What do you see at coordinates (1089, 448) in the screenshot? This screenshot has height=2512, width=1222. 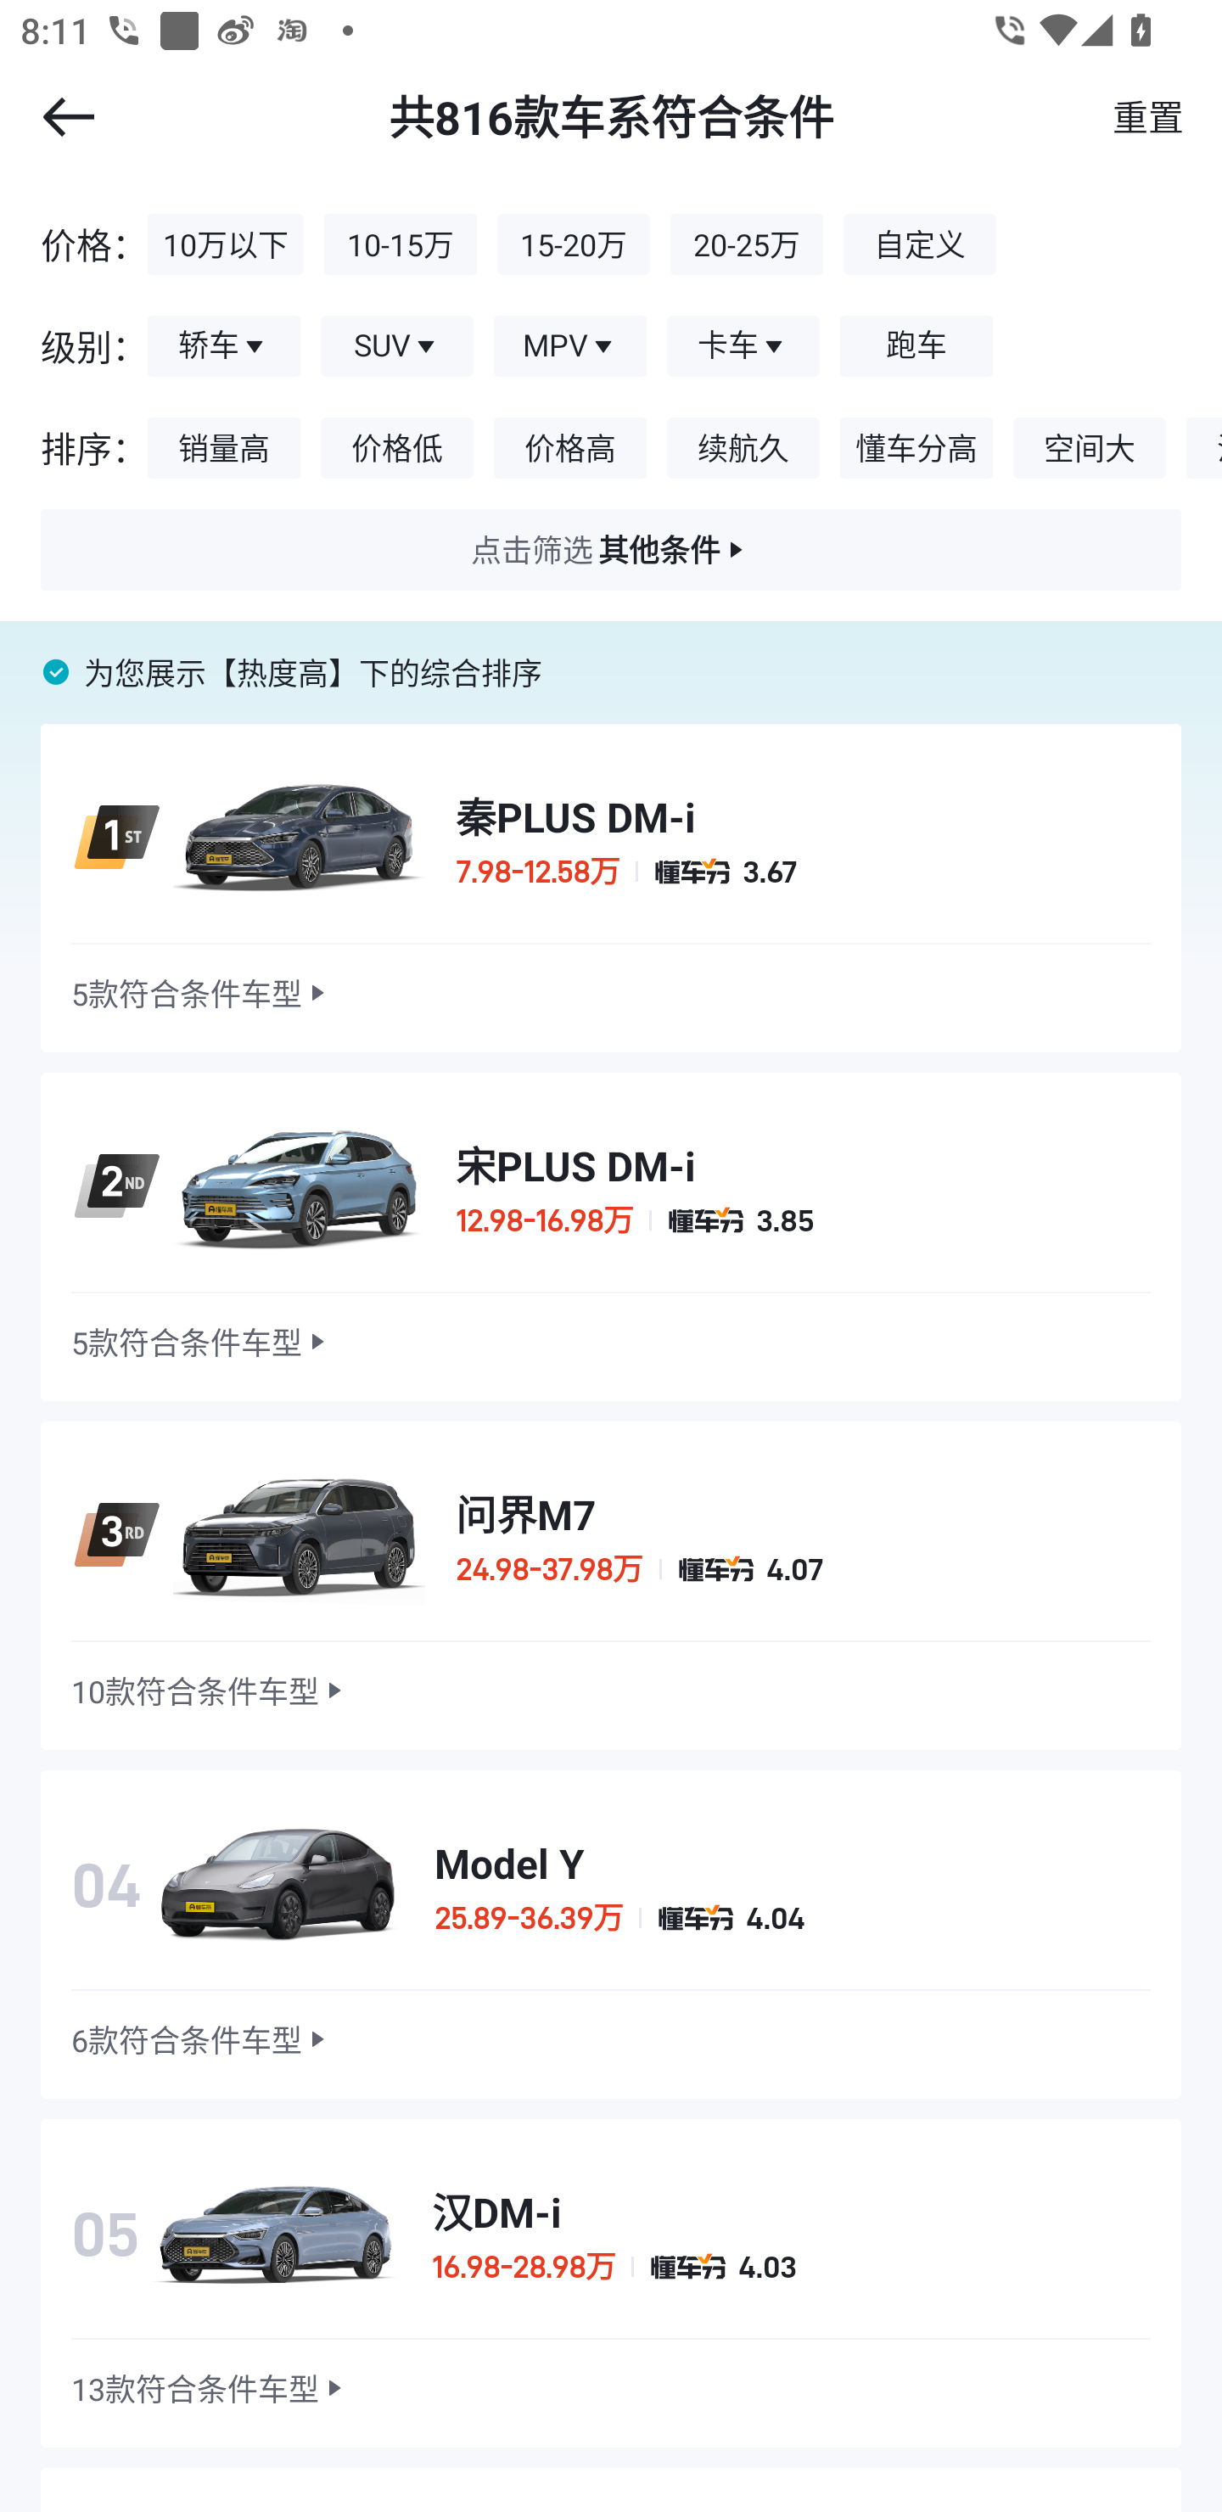 I see `空间大` at bounding box center [1089, 448].